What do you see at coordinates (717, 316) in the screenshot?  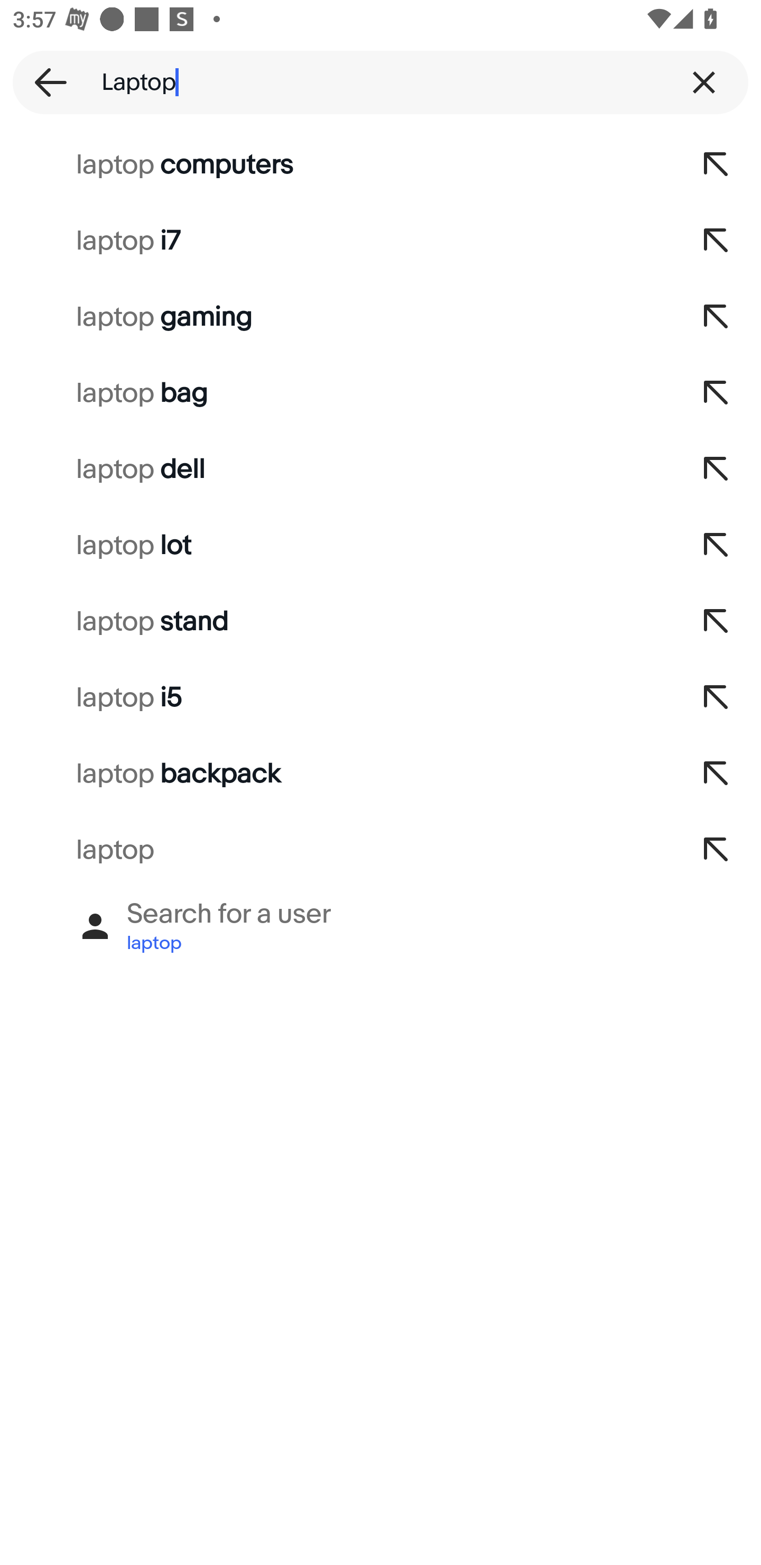 I see `Add to search query,laptop gaming` at bounding box center [717, 316].